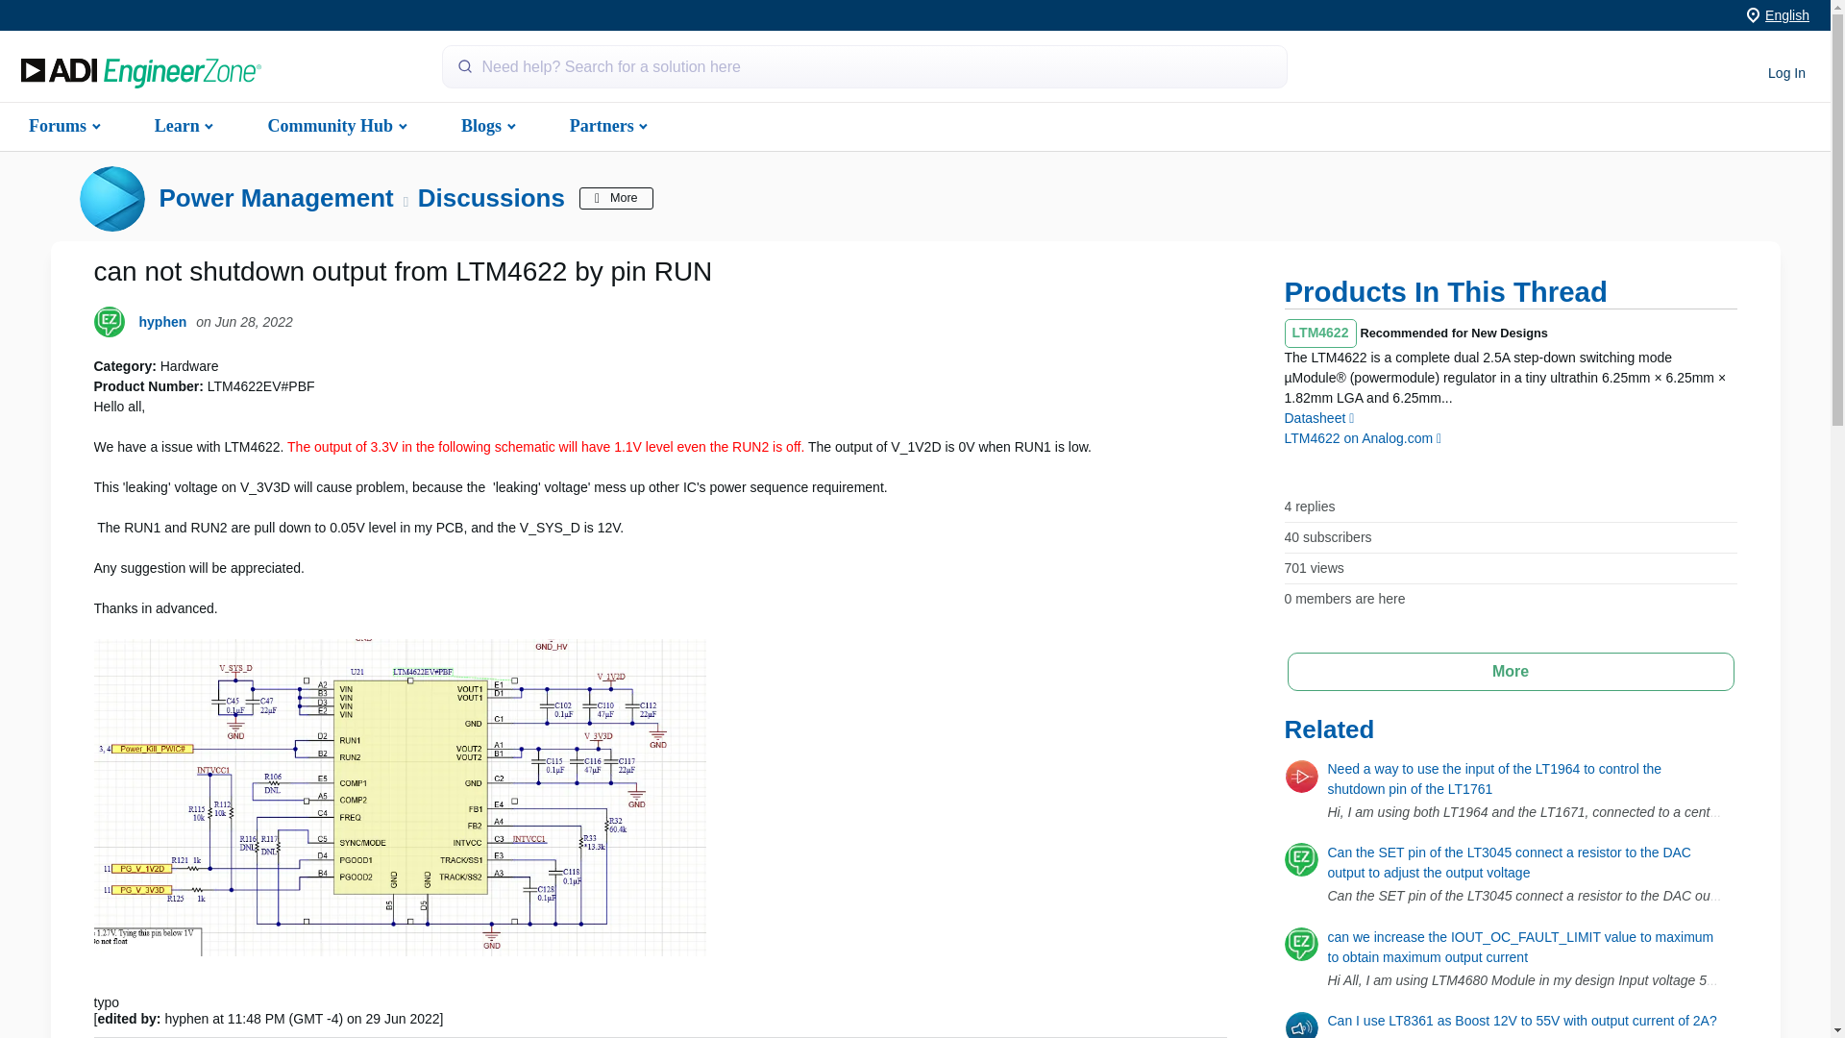  Describe the element at coordinates (62, 125) in the screenshot. I see `Forums` at that location.